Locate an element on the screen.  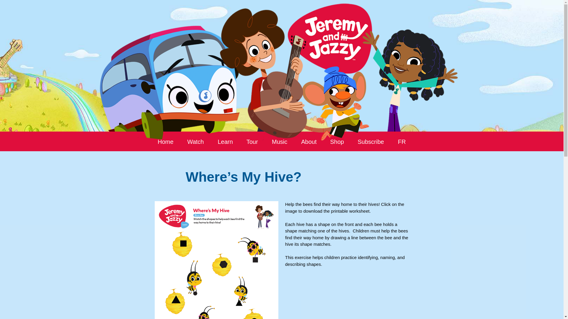
Music is located at coordinates (279, 142).